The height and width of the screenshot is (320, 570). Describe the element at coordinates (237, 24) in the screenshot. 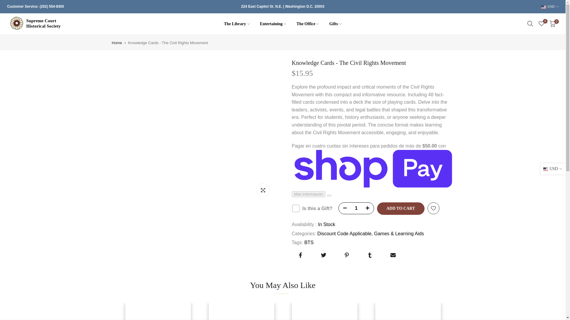

I see `The Library` at that location.